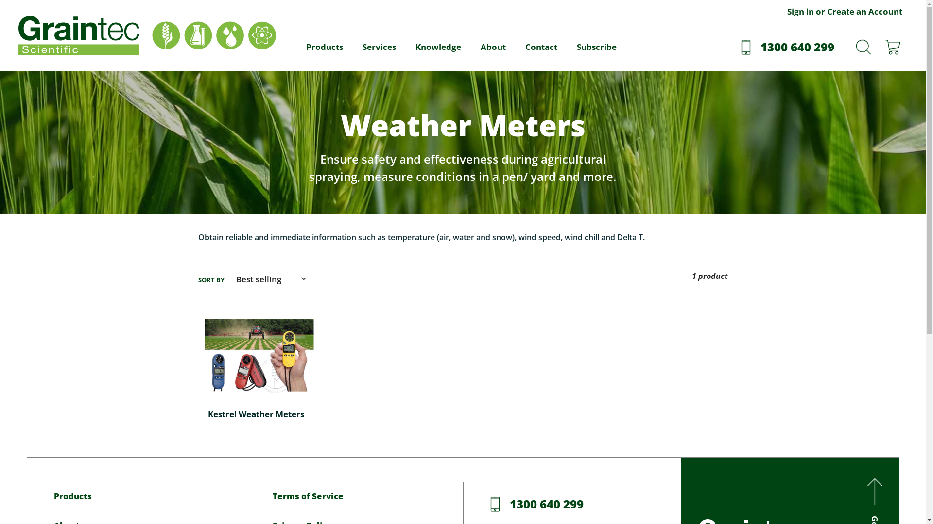 The width and height of the screenshot is (933, 524). What do you see at coordinates (325, 47) in the screenshot?
I see `Products` at bounding box center [325, 47].